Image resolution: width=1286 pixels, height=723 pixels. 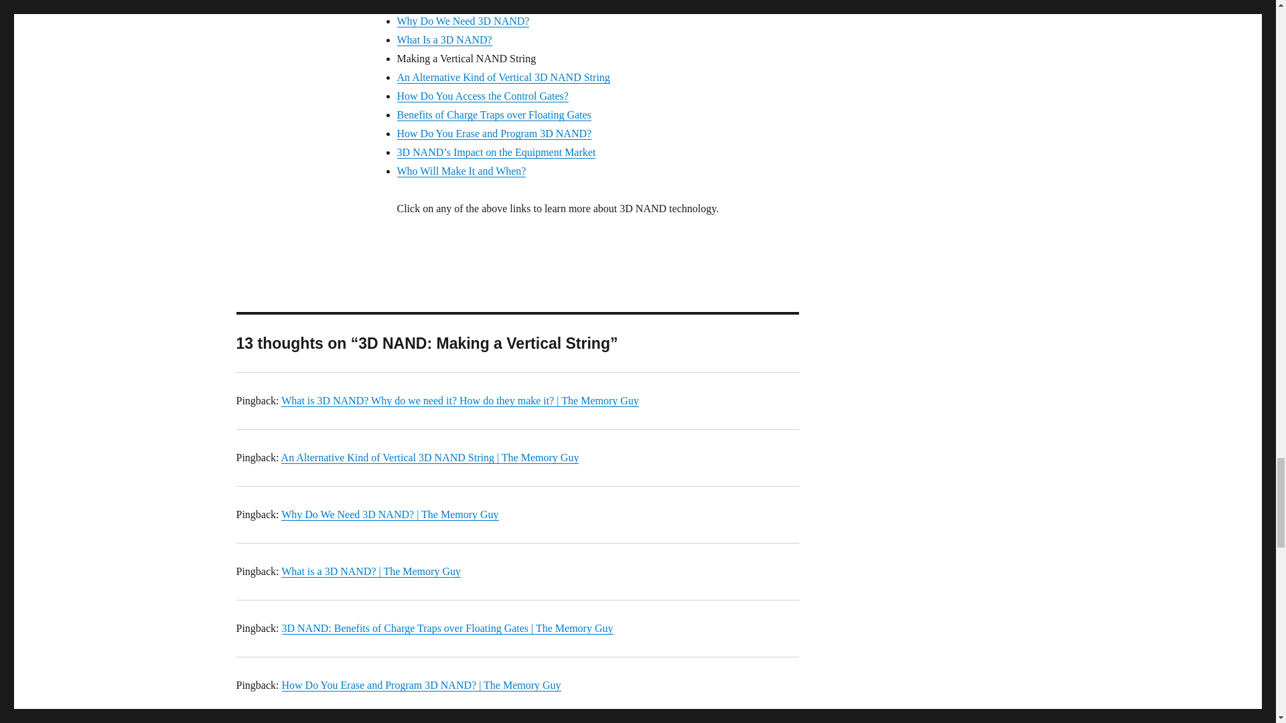 I want to click on How Do You Erase and Program 3D NAND?, so click(x=494, y=134).